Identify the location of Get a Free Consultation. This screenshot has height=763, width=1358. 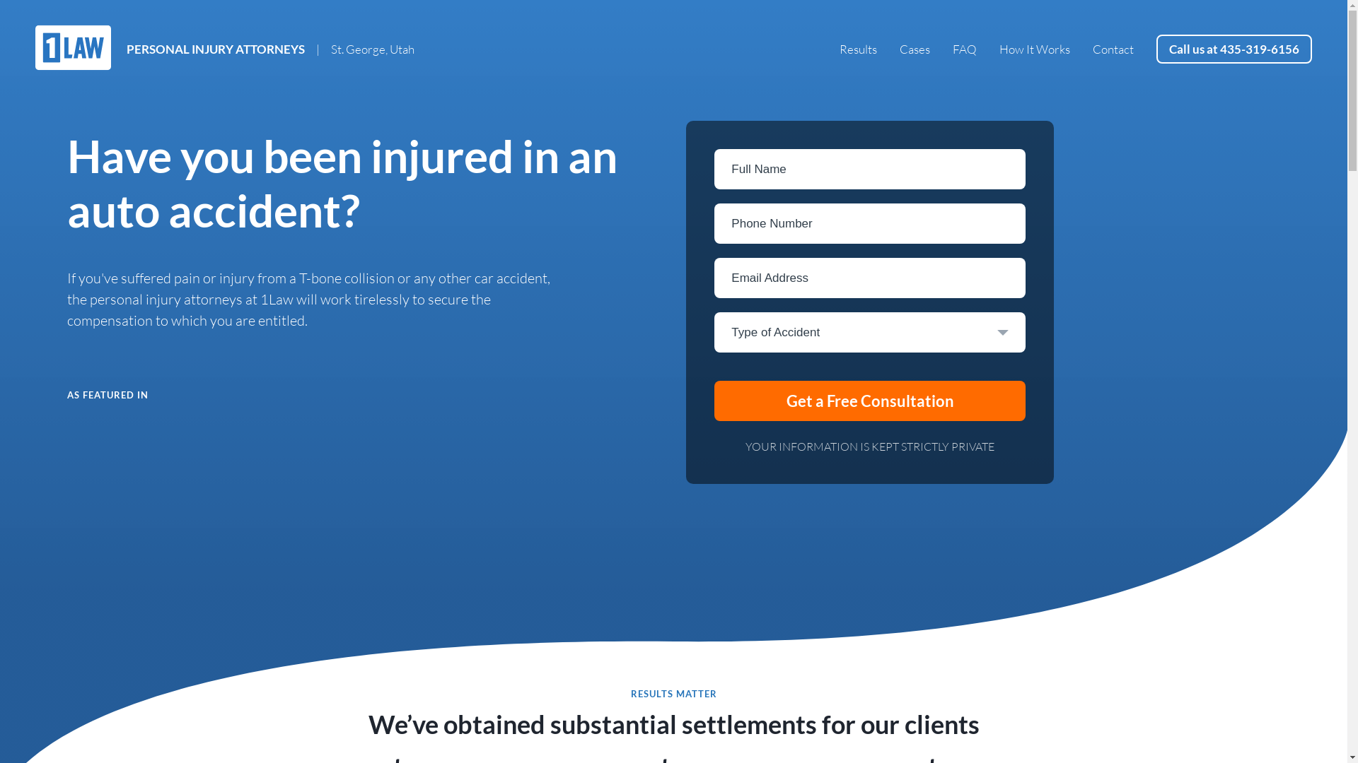
(870, 401).